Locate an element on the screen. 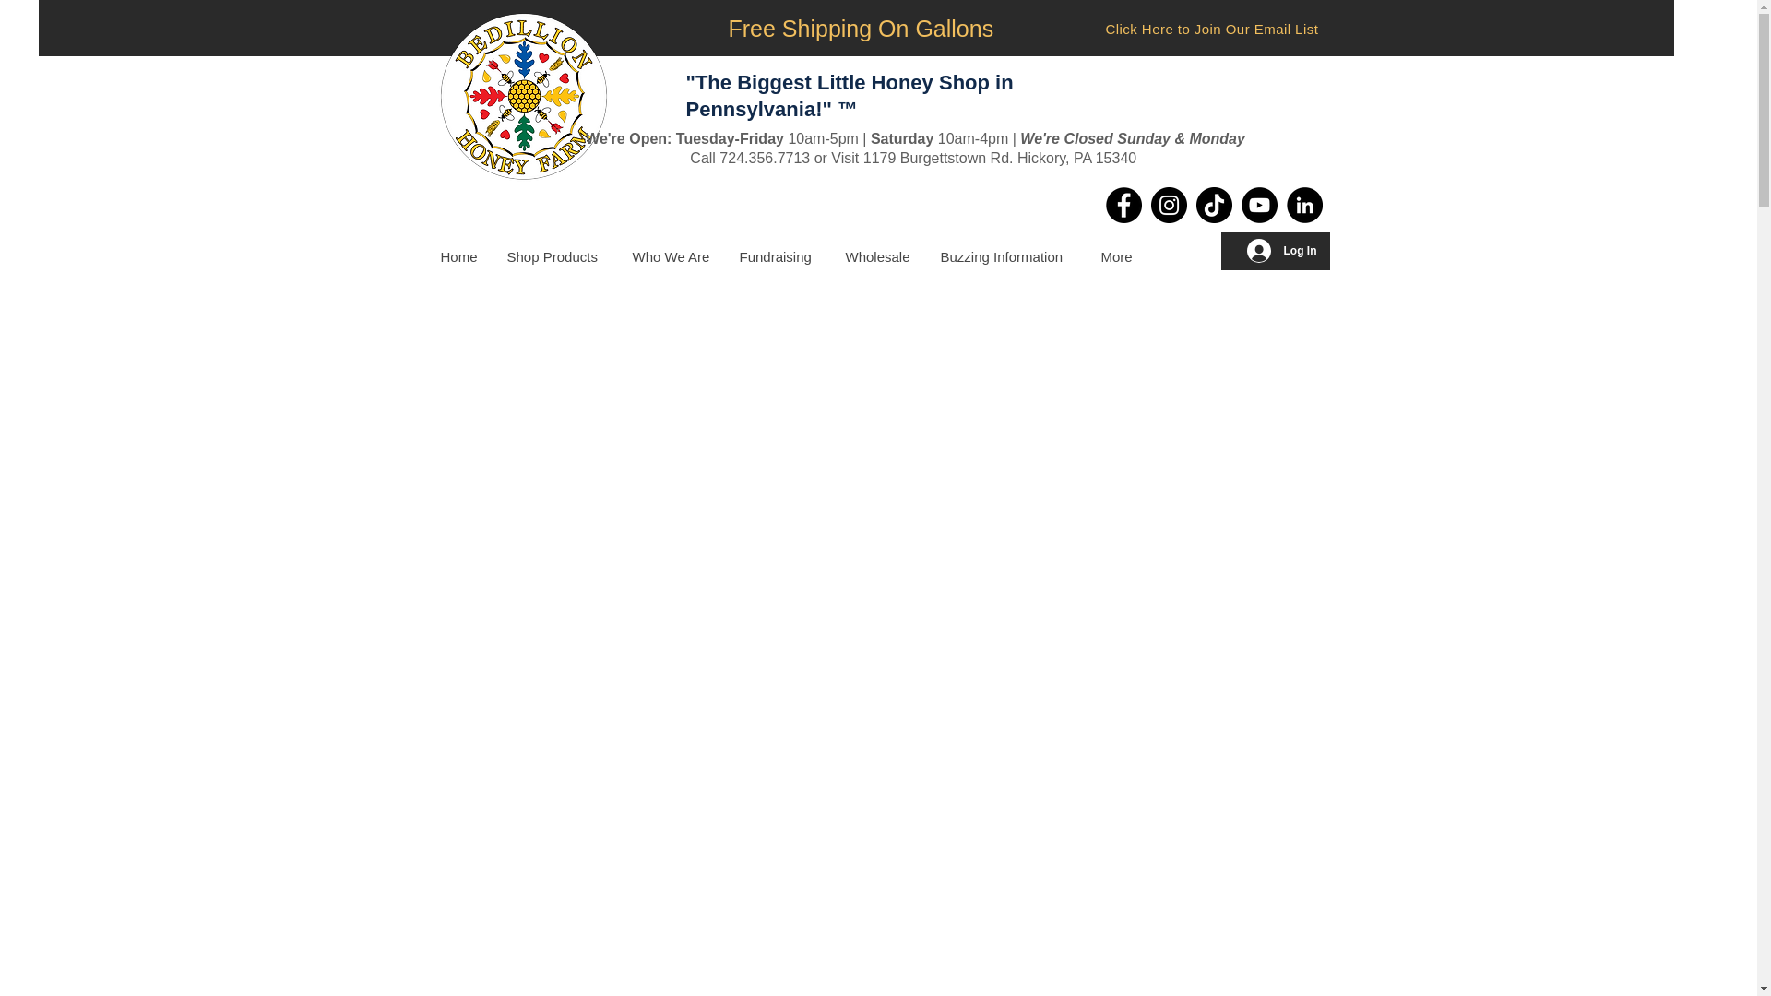 This screenshot has height=996, width=1771. Wholesale is located at coordinates (877, 256).